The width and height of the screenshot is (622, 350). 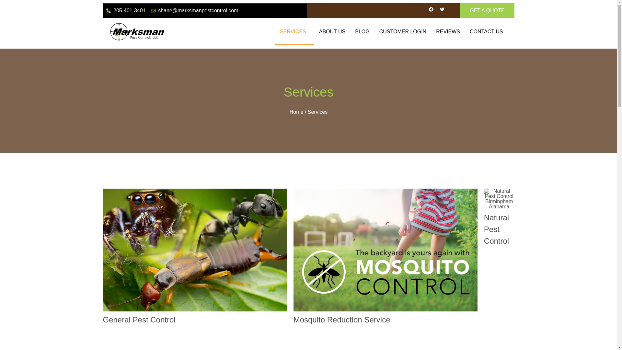 I want to click on SERVICES, so click(x=294, y=32).